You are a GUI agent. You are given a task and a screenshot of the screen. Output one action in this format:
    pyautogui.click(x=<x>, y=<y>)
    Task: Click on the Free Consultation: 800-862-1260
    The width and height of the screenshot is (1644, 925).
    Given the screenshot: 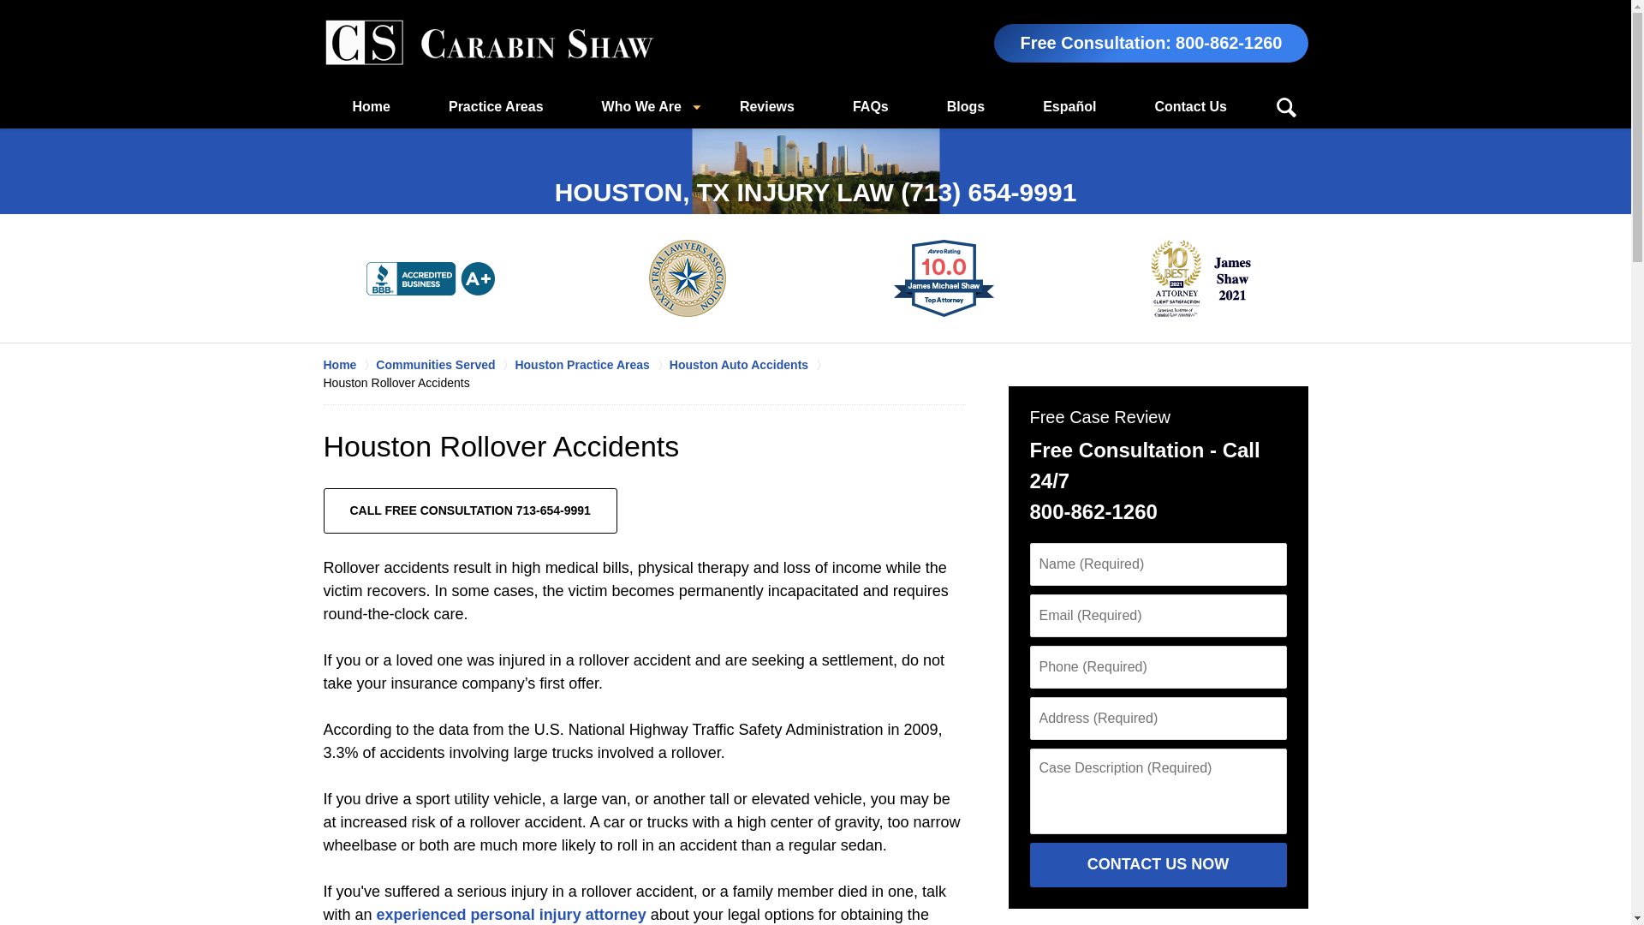 What is the action you would take?
    pyautogui.click(x=1151, y=43)
    